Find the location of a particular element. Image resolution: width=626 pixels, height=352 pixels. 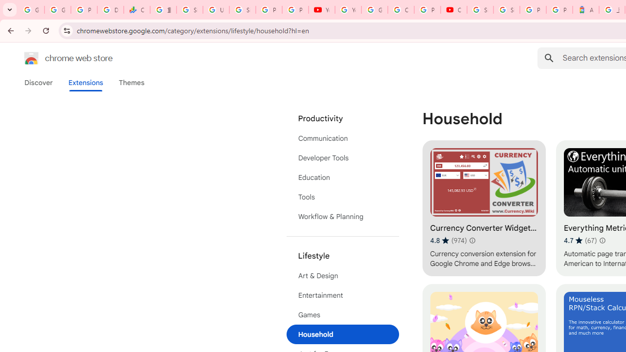

Currencies - Google Finance is located at coordinates (137, 10).